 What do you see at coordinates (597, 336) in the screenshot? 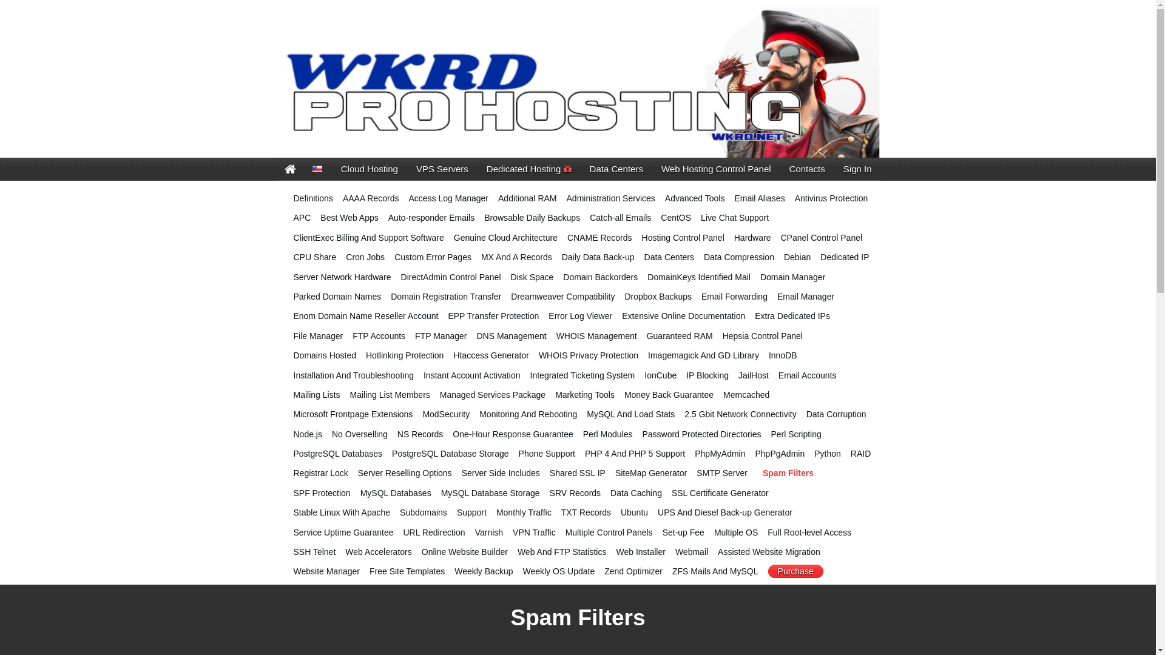
I see `WHOIS Management` at bounding box center [597, 336].